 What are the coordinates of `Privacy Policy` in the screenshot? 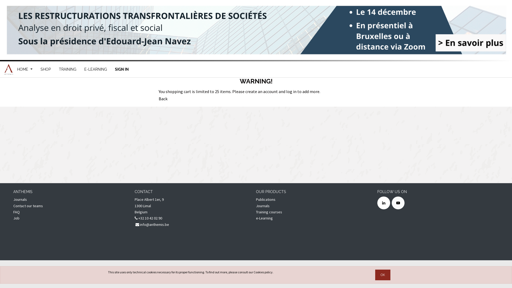 It's located at (101, 274).